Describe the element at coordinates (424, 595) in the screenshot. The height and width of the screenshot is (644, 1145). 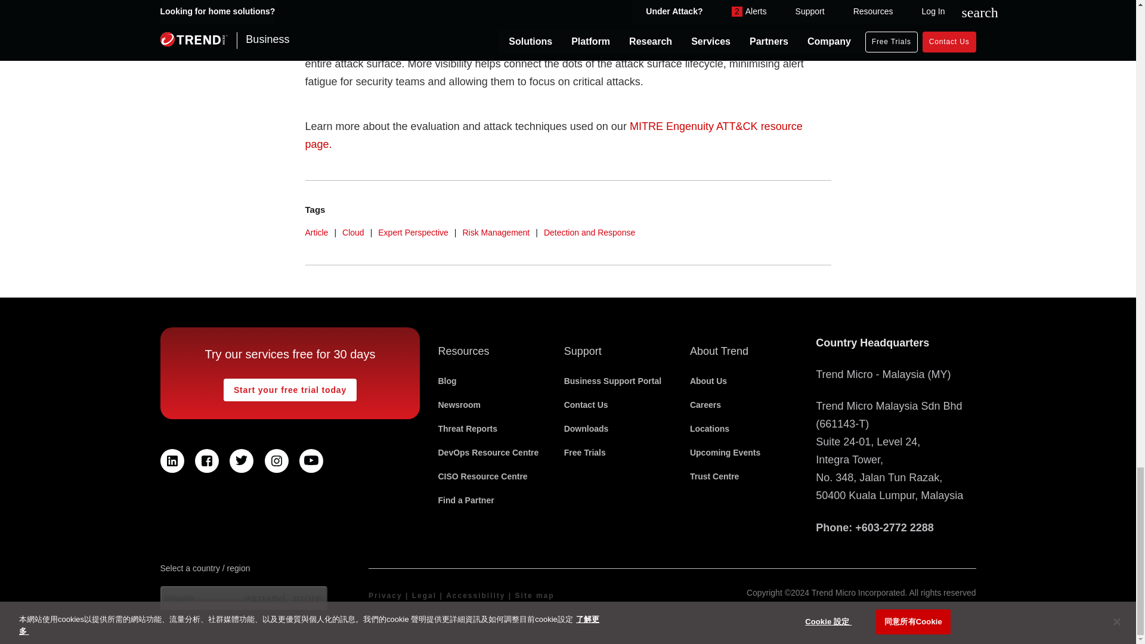
I see `Legal` at that location.